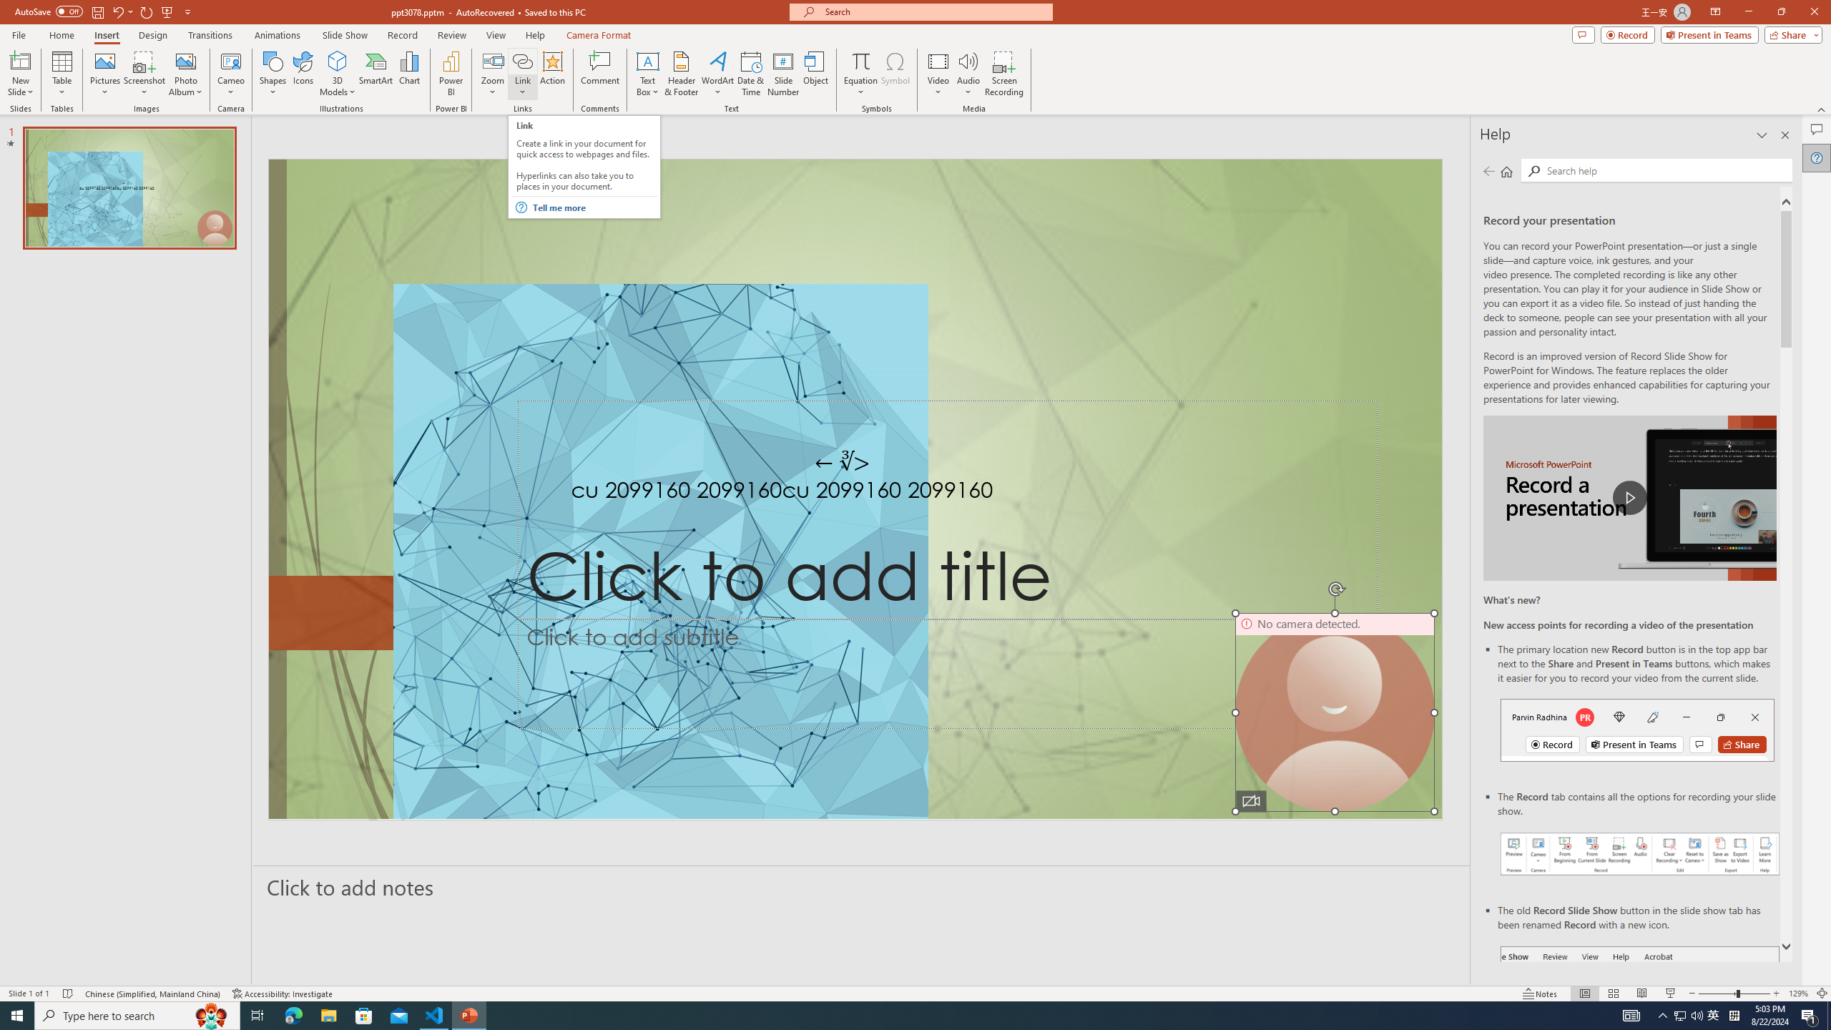 The height and width of the screenshot is (1030, 1831). Describe the element at coordinates (21, 61) in the screenshot. I see `New Slide` at that location.